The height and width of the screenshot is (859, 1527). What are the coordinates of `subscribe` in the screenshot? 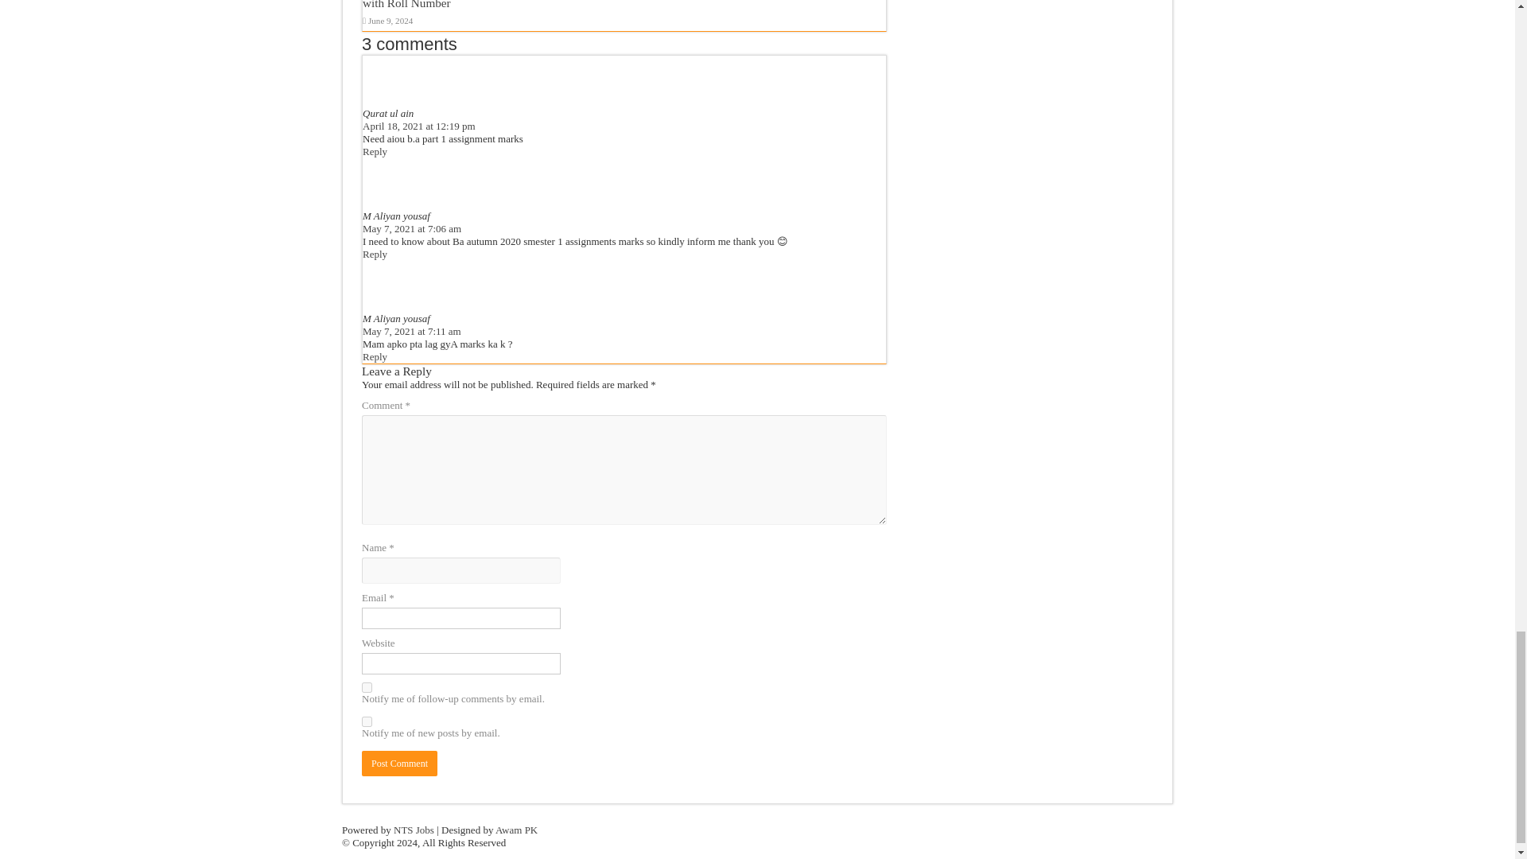 It's located at (367, 721).